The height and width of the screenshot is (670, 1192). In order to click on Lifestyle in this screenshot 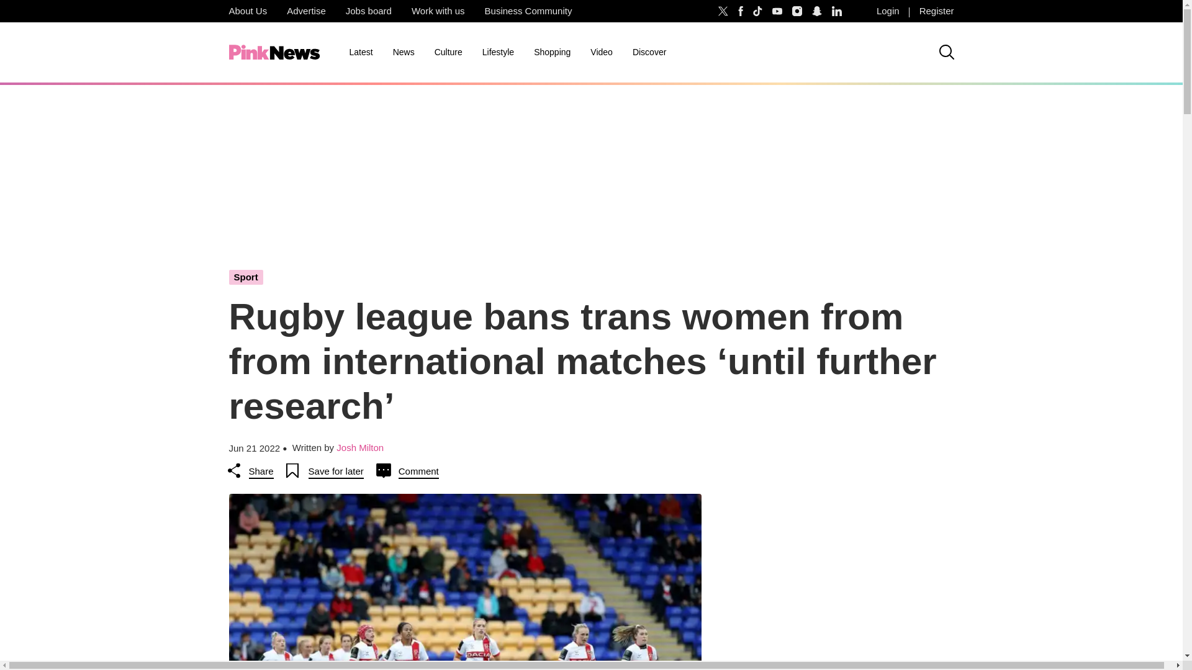, I will do `click(498, 52)`.